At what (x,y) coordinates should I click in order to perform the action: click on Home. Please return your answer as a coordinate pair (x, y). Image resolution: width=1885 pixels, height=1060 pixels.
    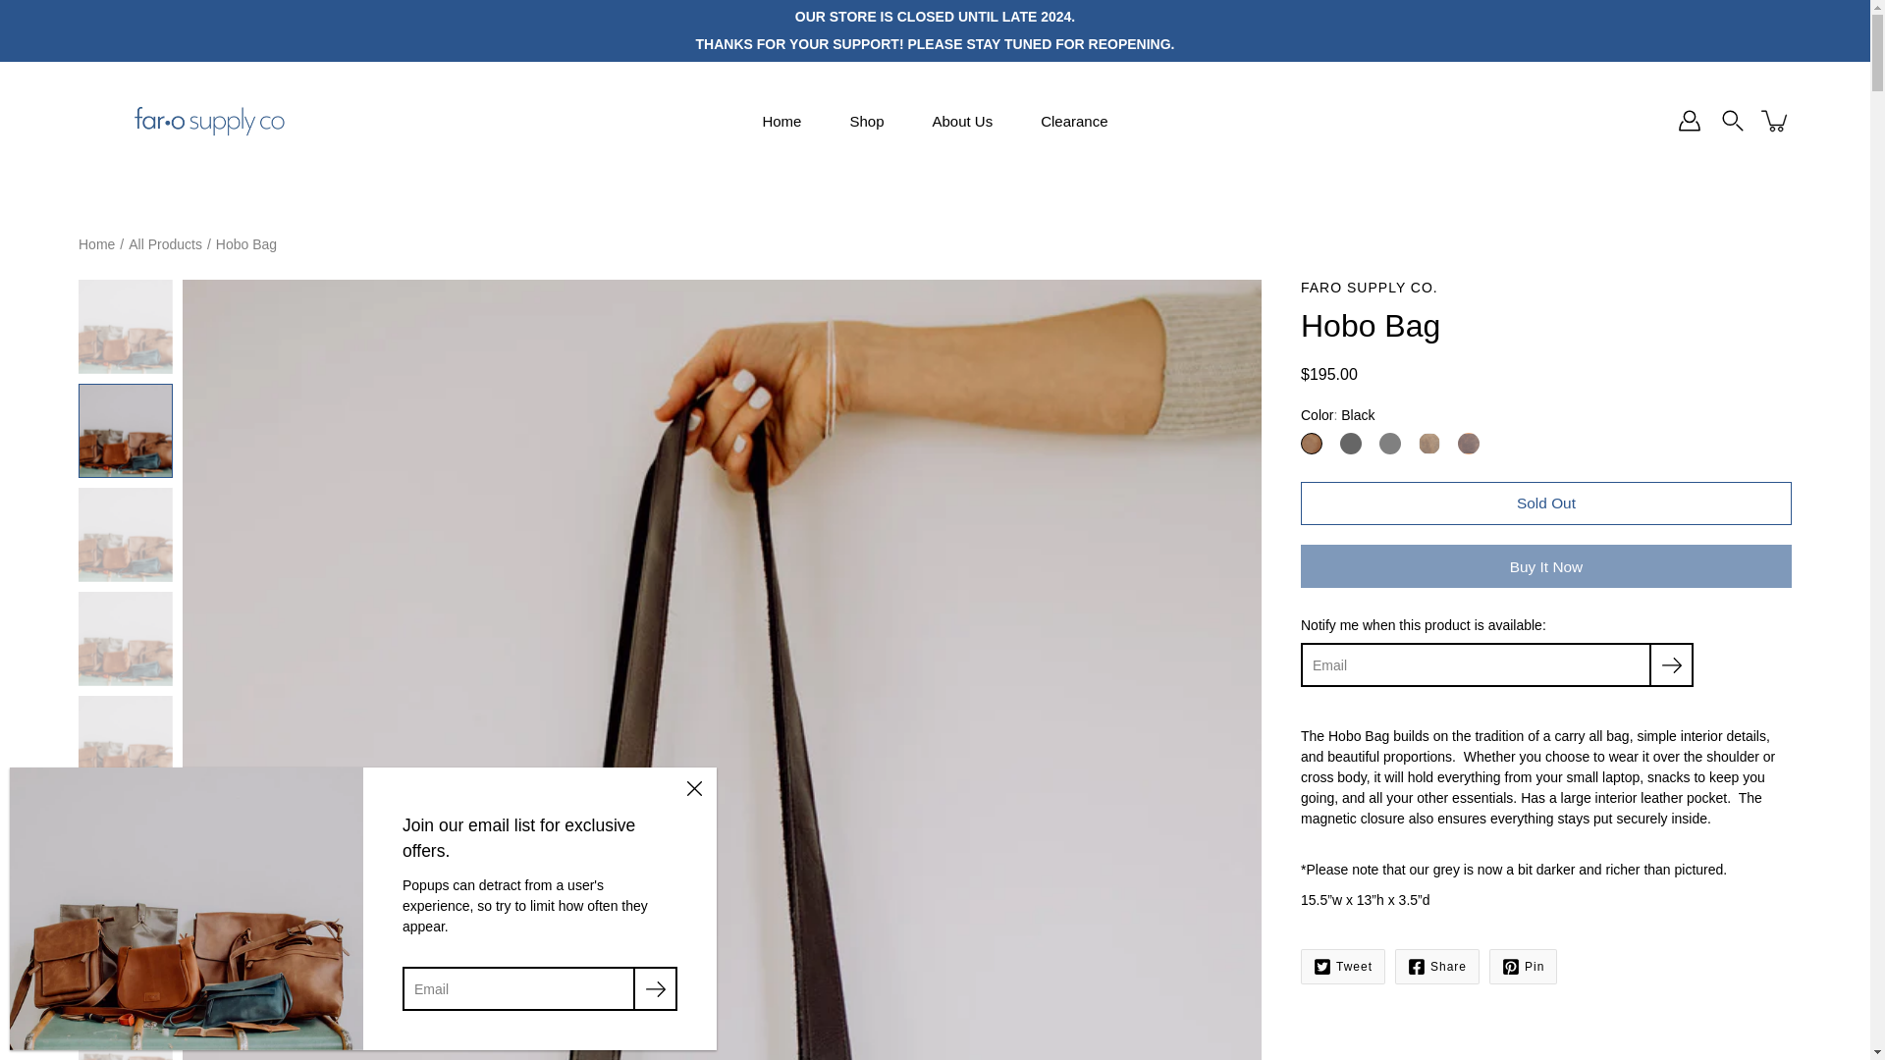
    Looking at the image, I should click on (781, 120).